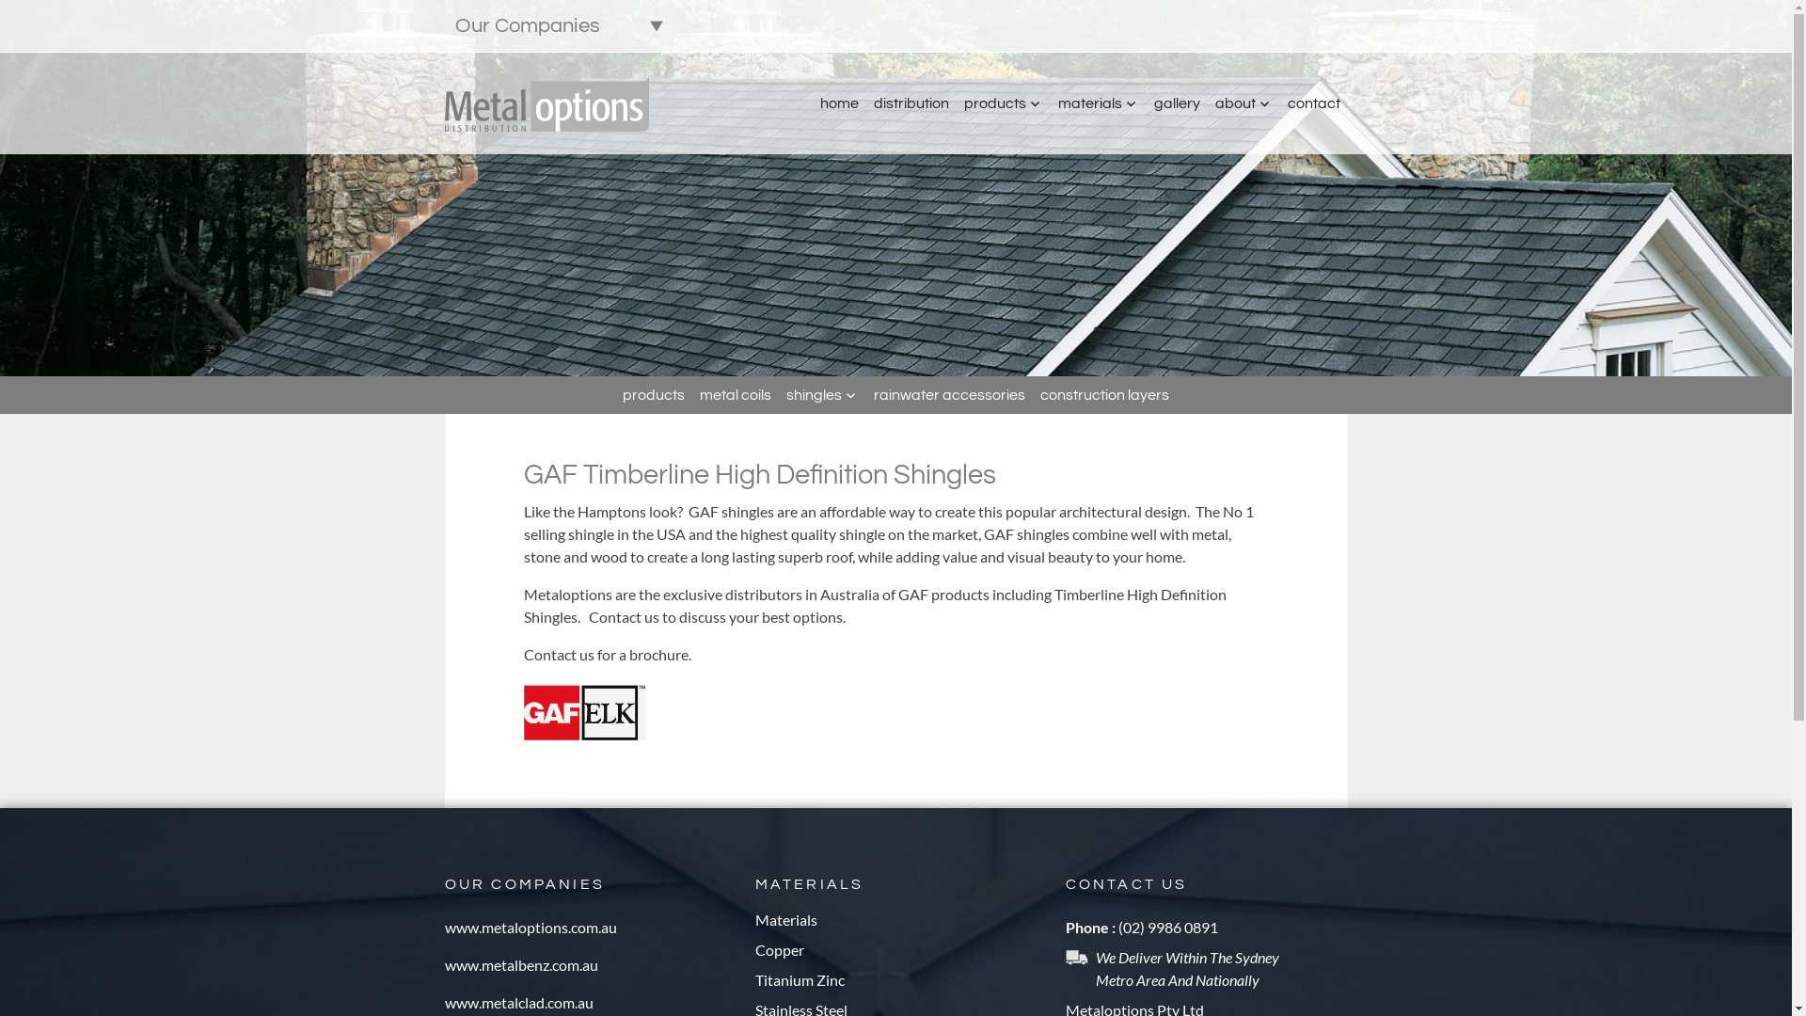 This screenshot has width=1806, height=1016. I want to click on contact, so click(1313, 103).